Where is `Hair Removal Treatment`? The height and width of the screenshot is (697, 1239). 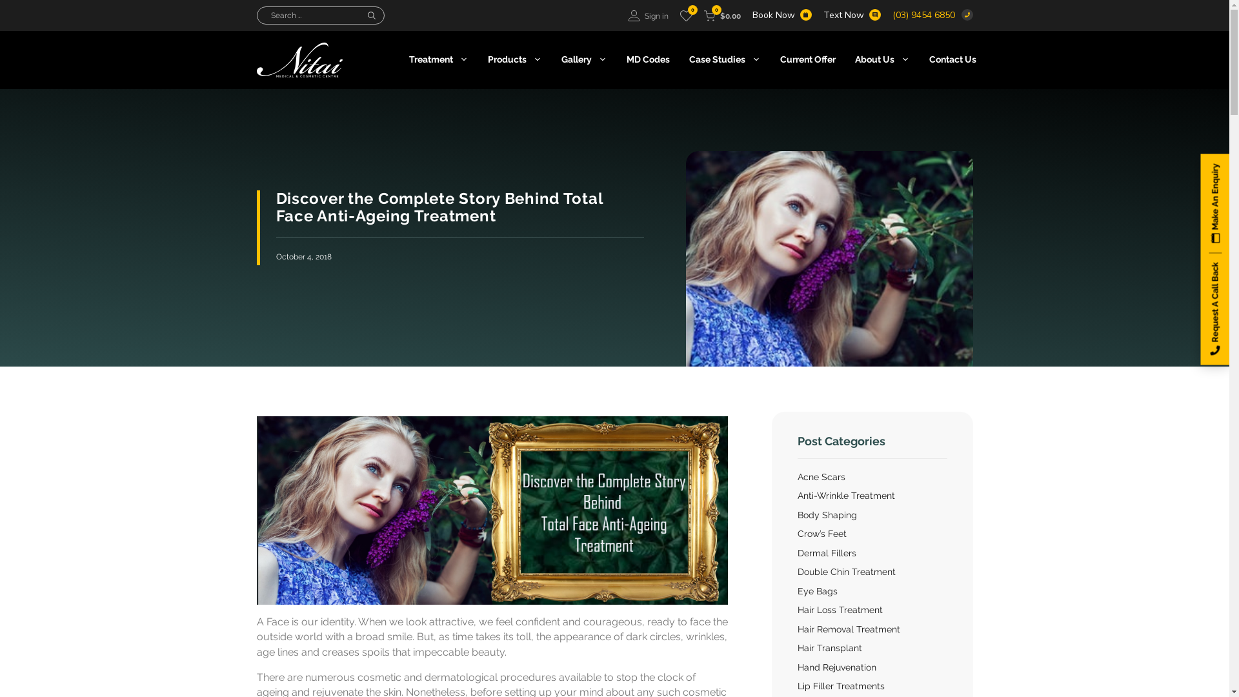 Hair Removal Treatment is located at coordinates (849, 629).